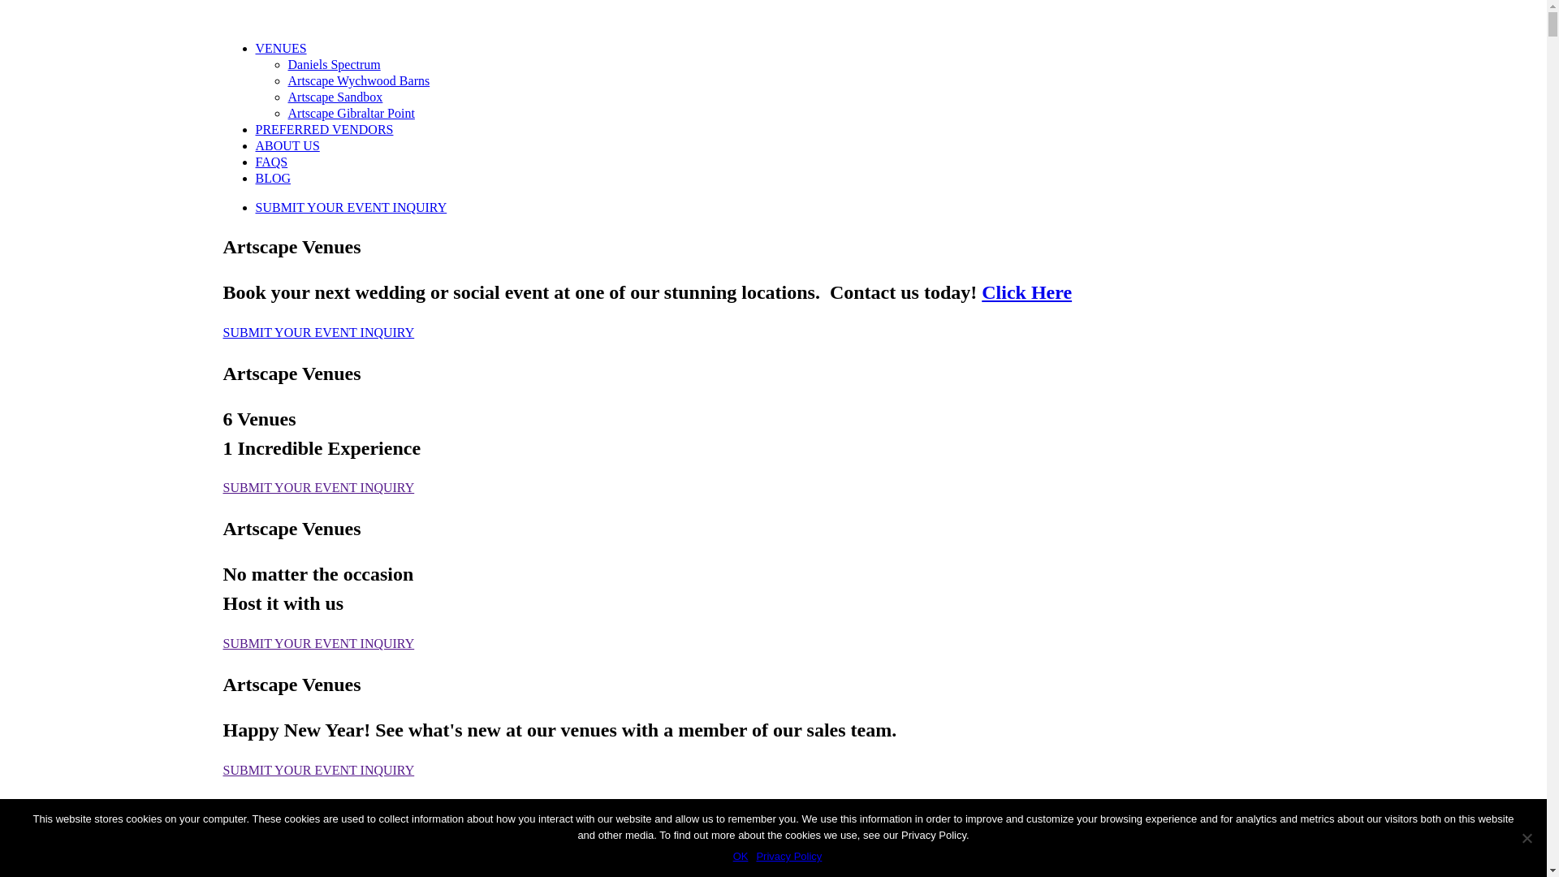 Image resolution: width=1559 pixels, height=877 pixels. Describe the element at coordinates (324, 130) in the screenshot. I see `PREFERRED VENDORS` at that location.